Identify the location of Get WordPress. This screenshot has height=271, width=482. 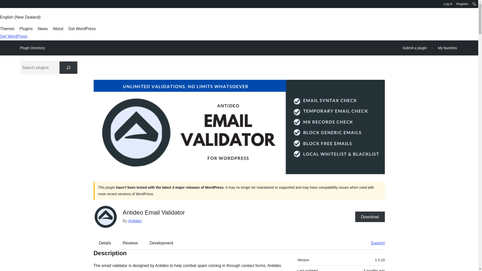
(82, 29).